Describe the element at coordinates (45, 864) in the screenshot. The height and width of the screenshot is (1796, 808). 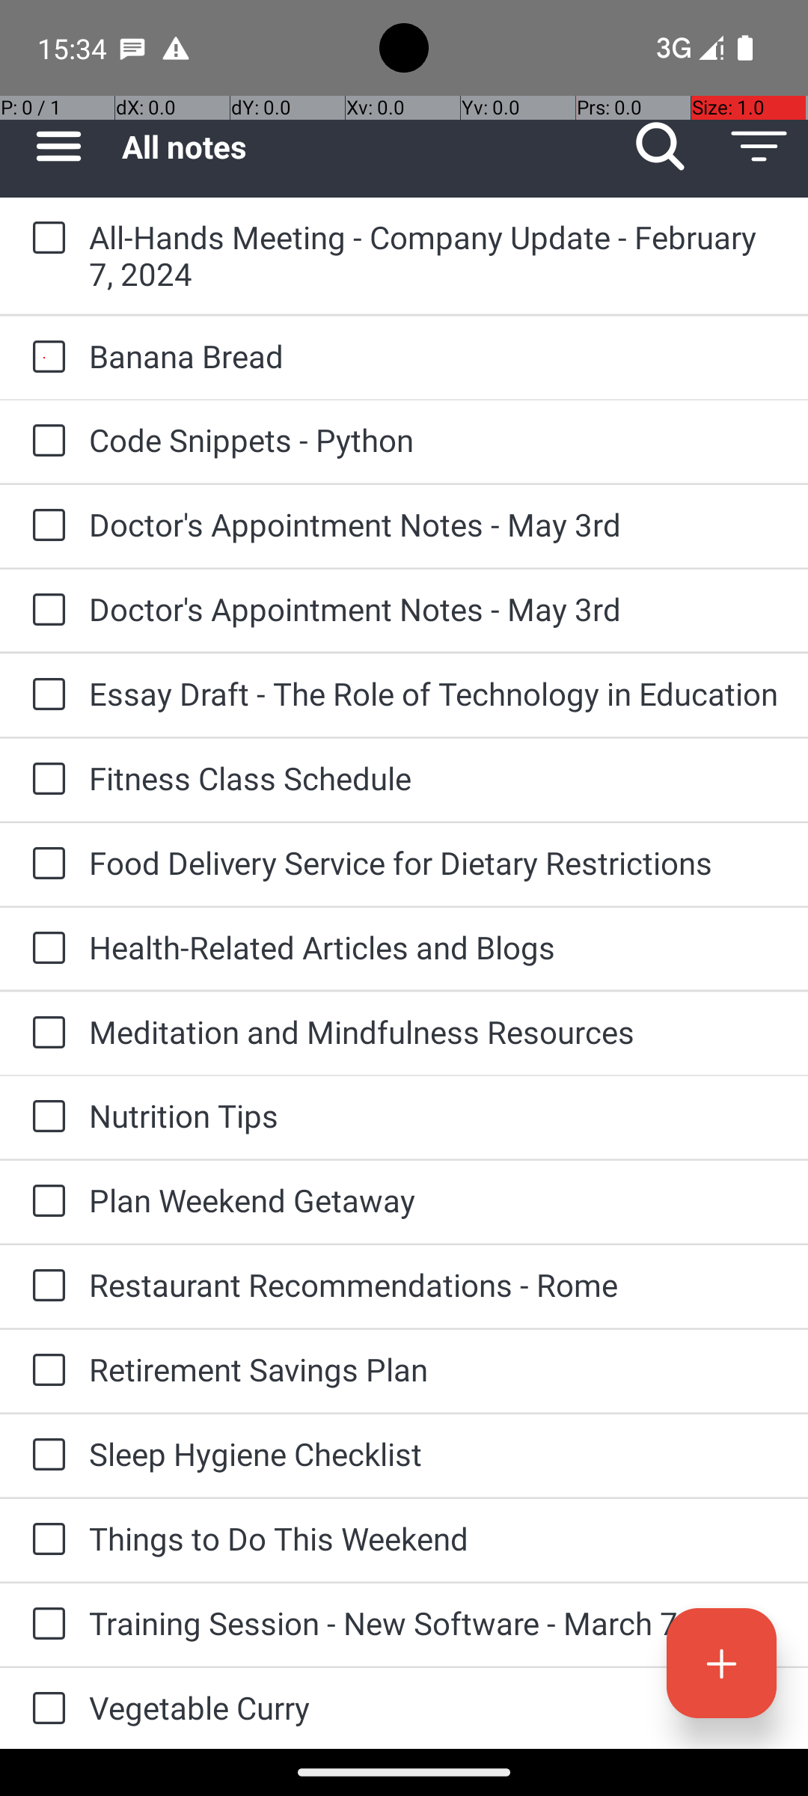
I see `to-do: Food Delivery Service for Dietary Restrictions` at that location.